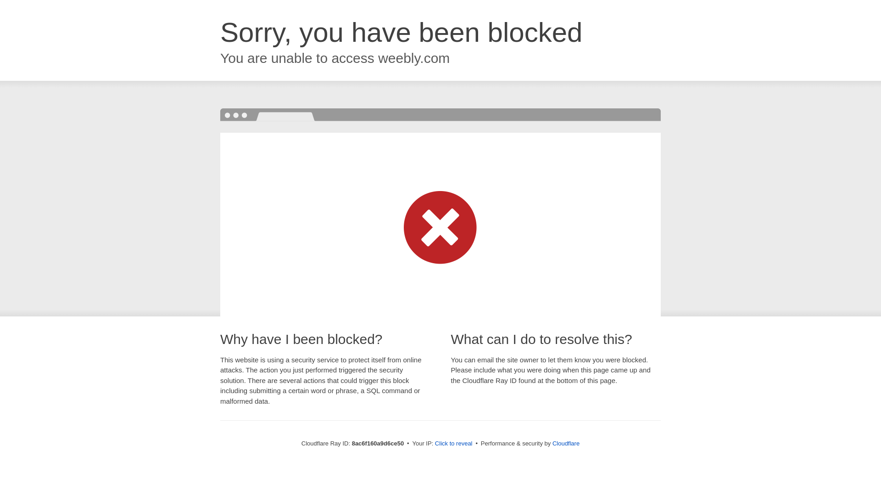 The height and width of the screenshot is (496, 881). I want to click on Cloudflare, so click(566, 443).